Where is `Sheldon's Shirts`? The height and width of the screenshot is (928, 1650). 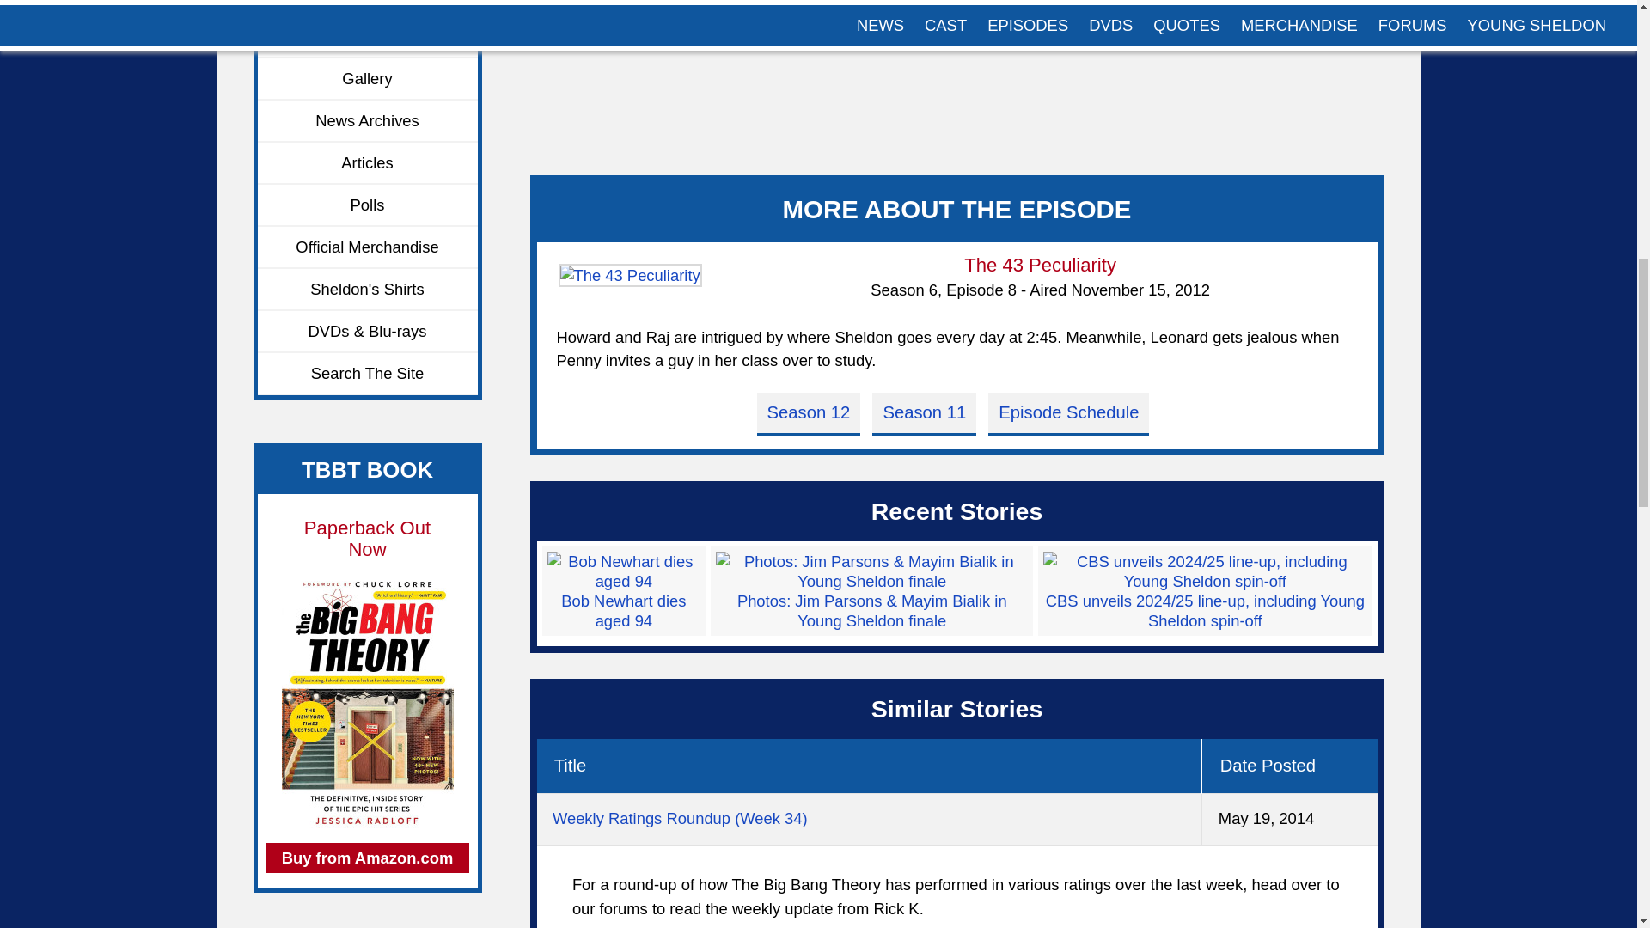 Sheldon's Shirts is located at coordinates (368, 290).